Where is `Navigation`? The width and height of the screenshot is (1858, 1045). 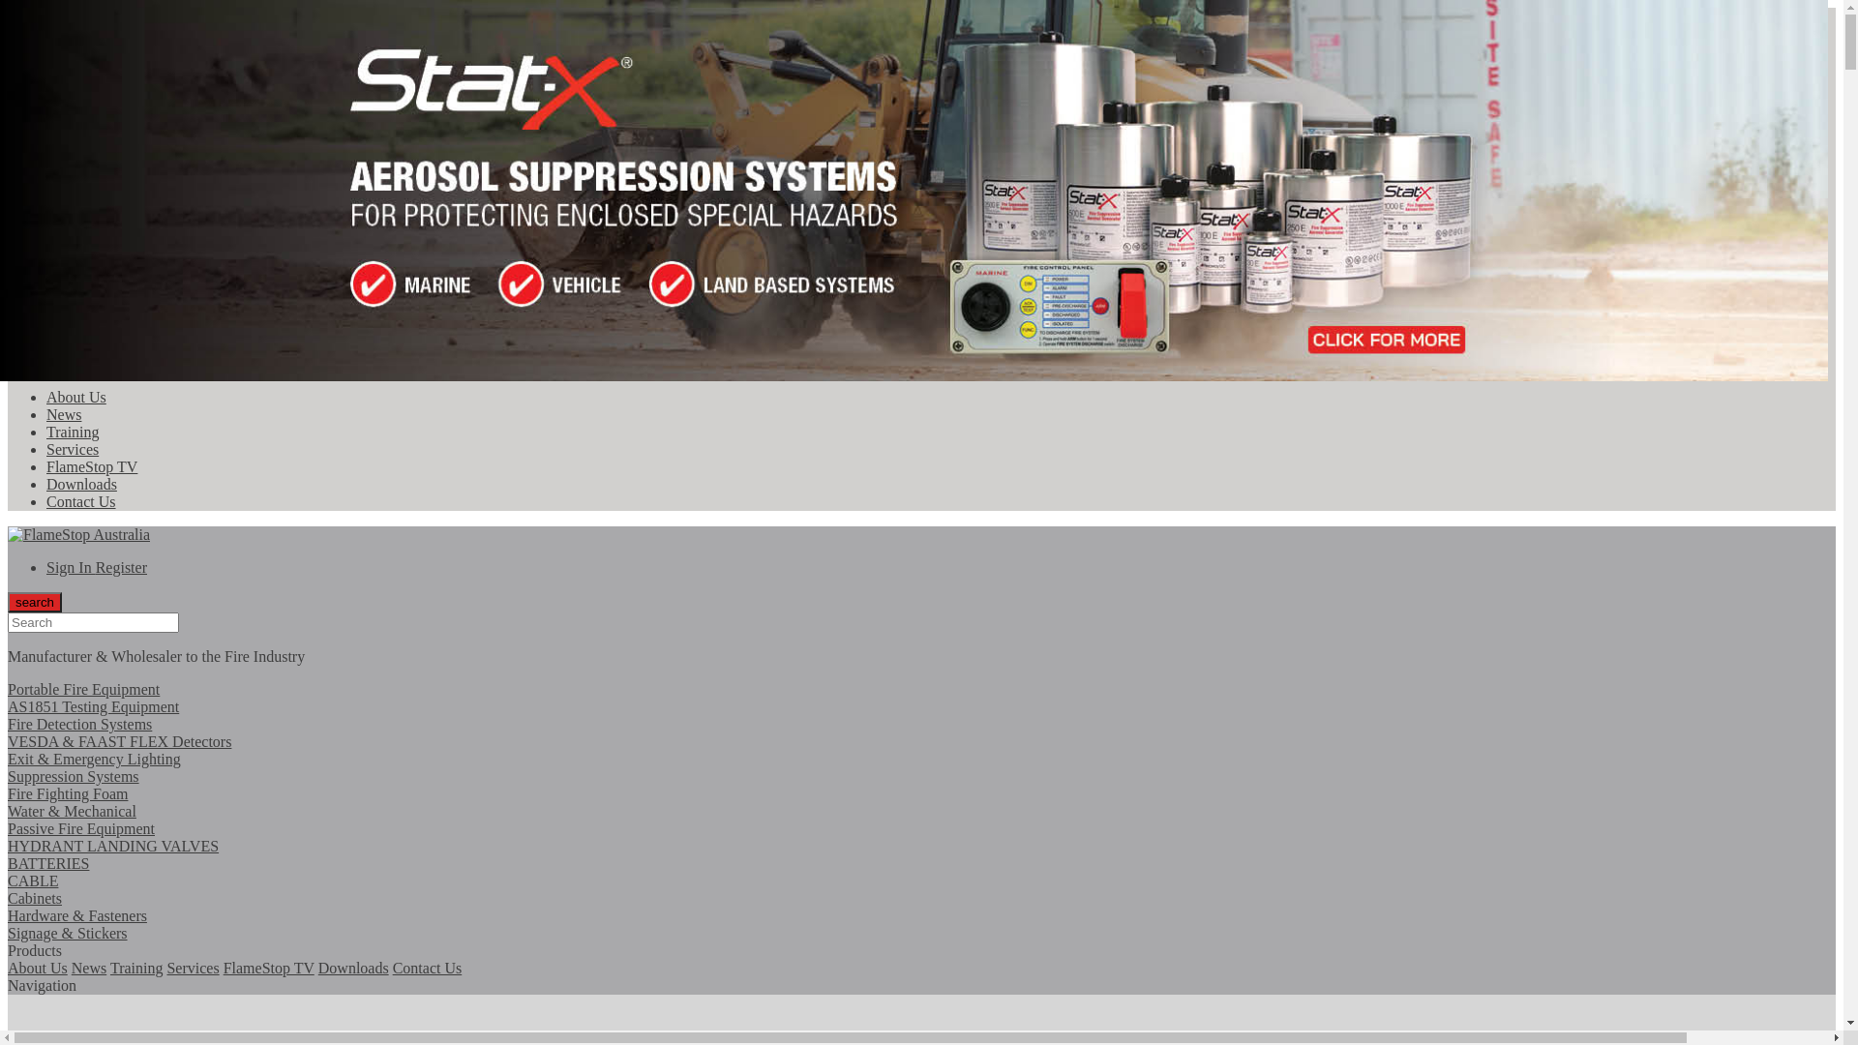
Navigation is located at coordinates (43, 985).